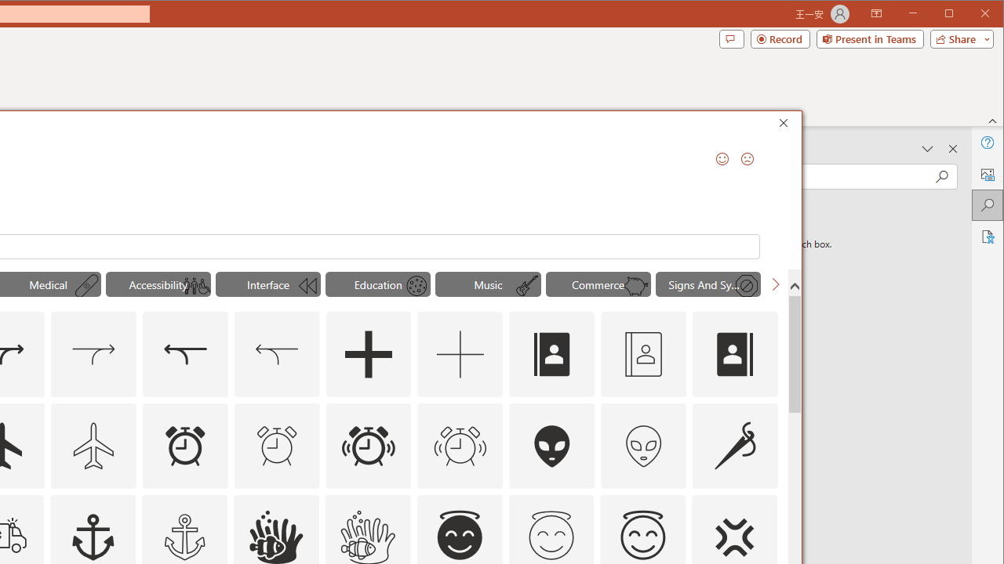  Describe the element at coordinates (747, 286) in the screenshot. I see `AutomationID: Icons_StopSign_M` at that location.